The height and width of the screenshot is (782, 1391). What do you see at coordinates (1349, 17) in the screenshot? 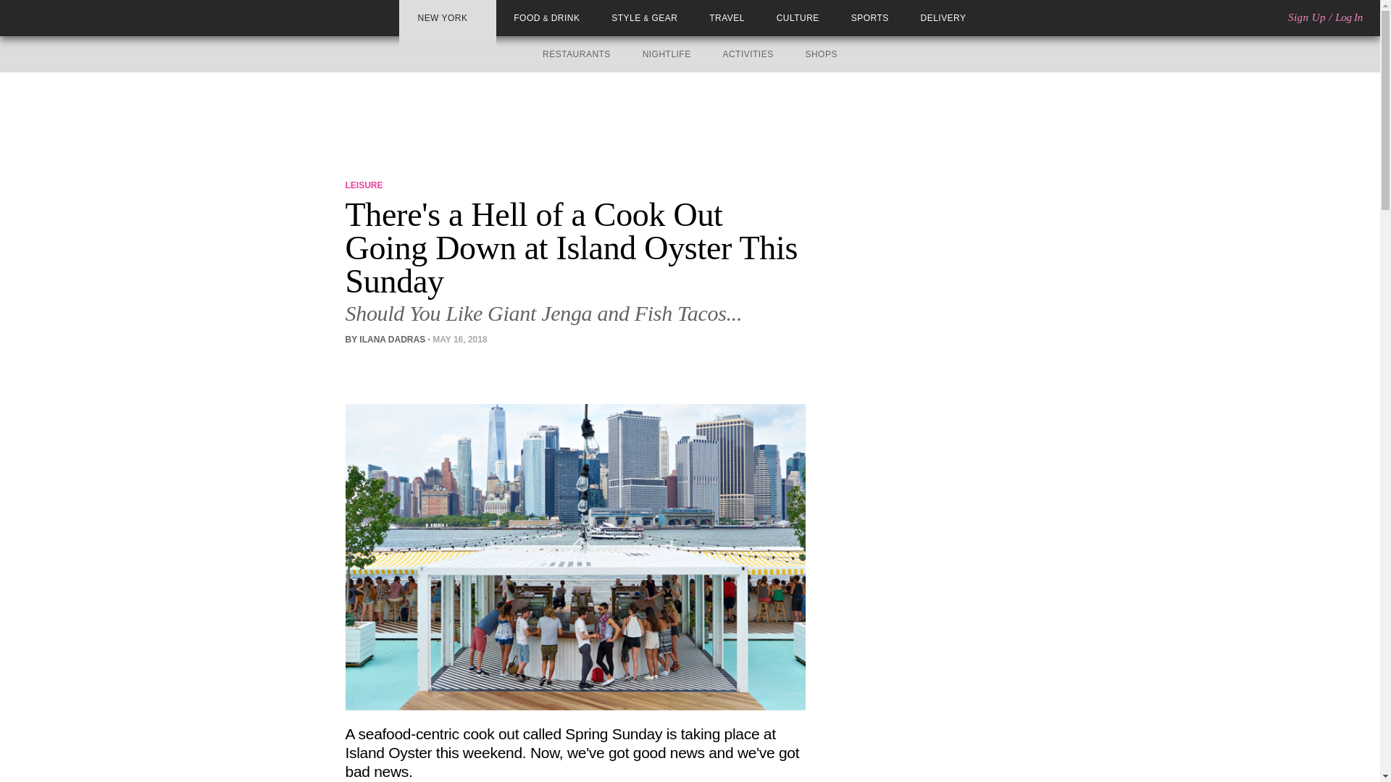
I see `Log In` at bounding box center [1349, 17].